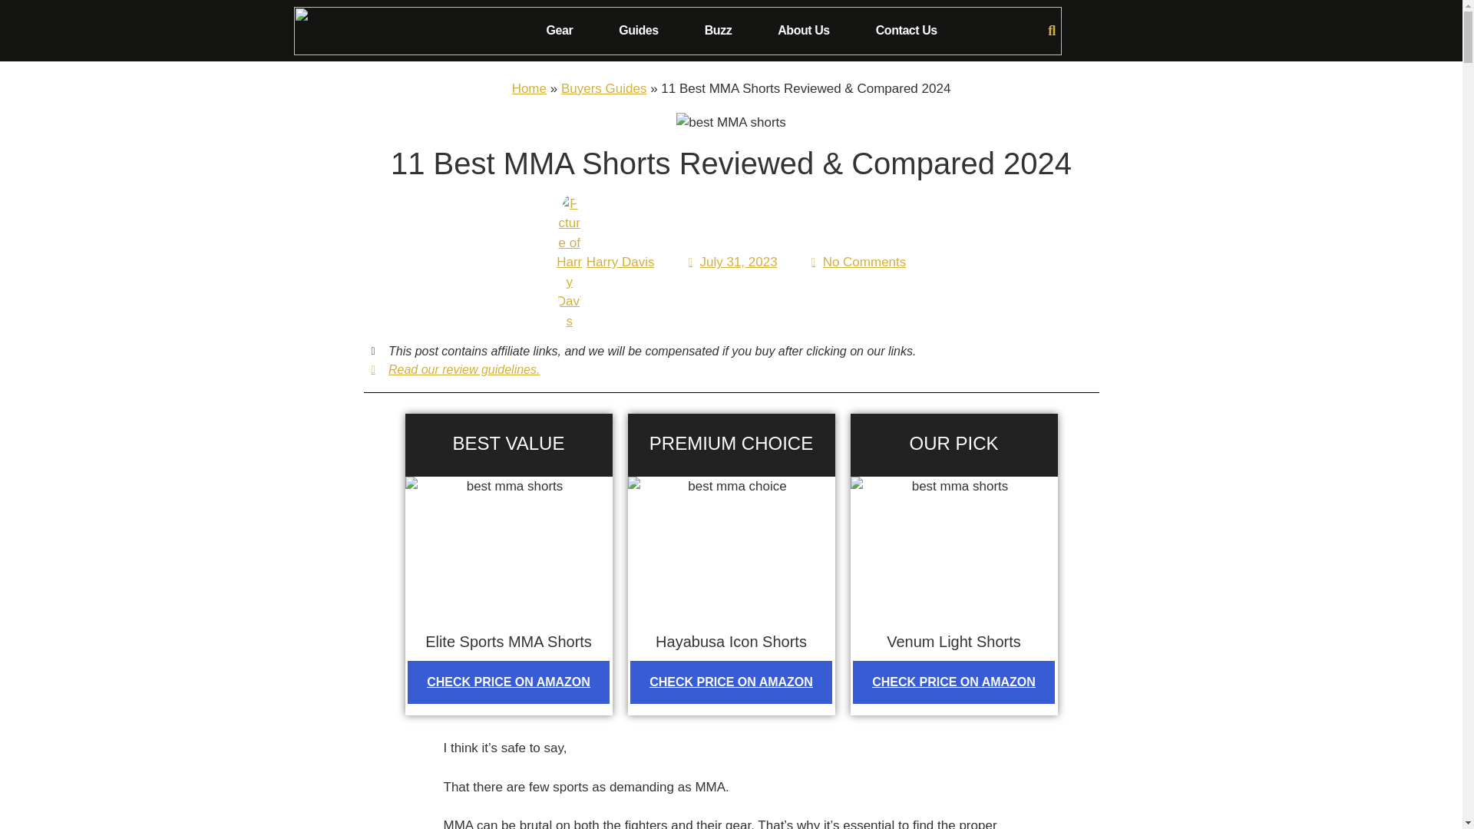 The height and width of the screenshot is (829, 1474). Describe the element at coordinates (906, 31) in the screenshot. I see `Contact Us` at that location.